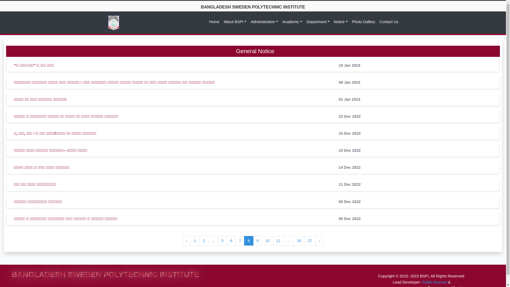 The height and width of the screenshot is (287, 510). I want to click on About BSPI, so click(235, 22).